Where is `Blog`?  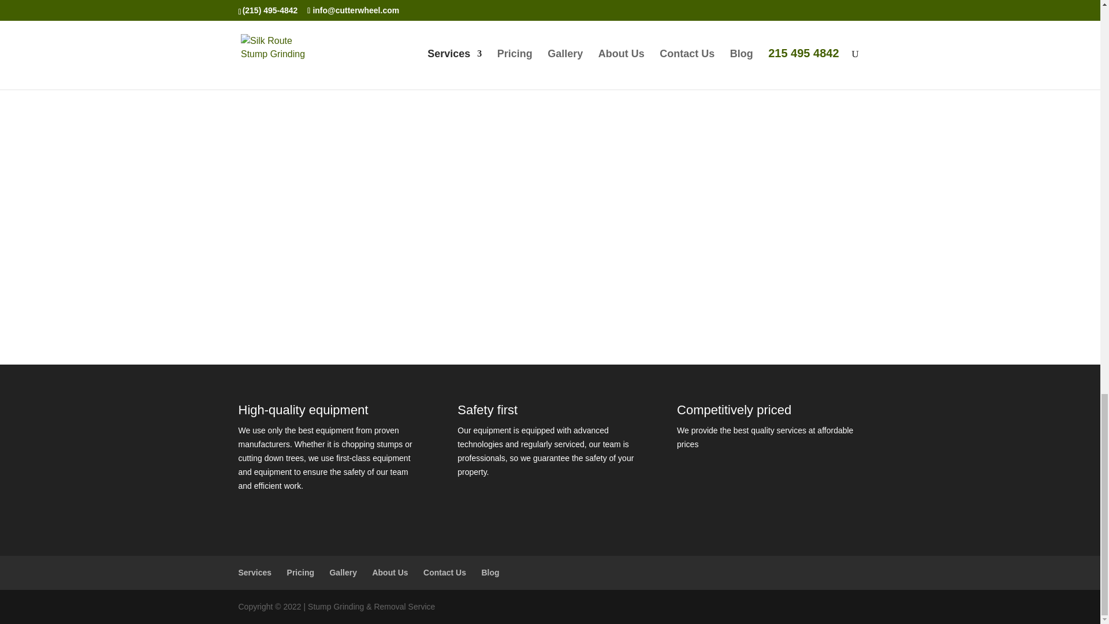
Blog is located at coordinates (490, 572).